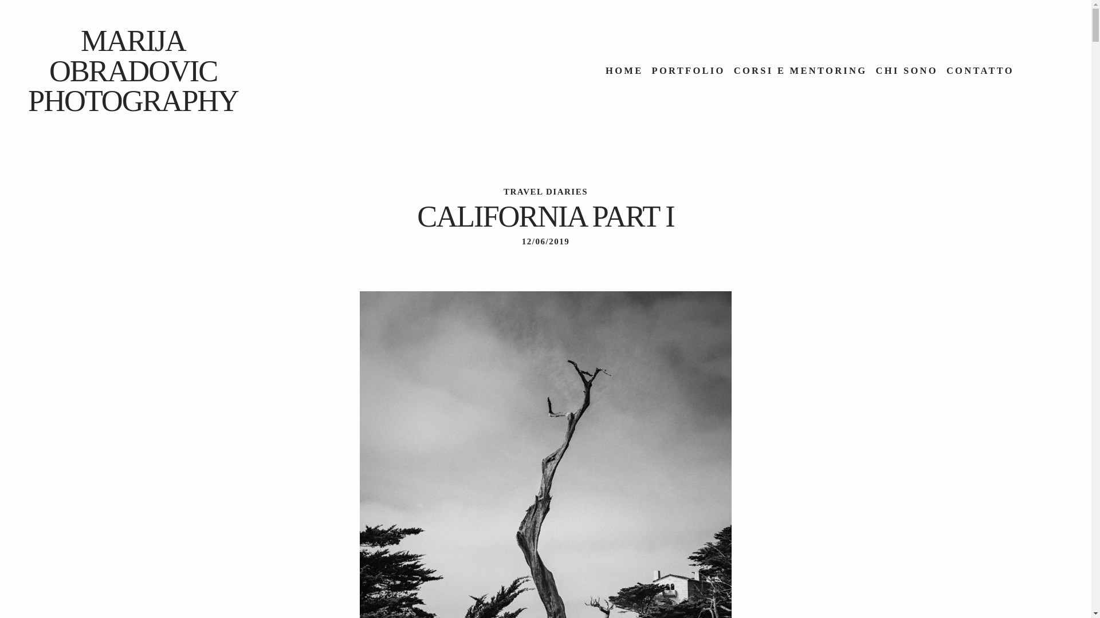 The height and width of the screenshot is (618, 1100). I want to click on CORSI E MENTORING, so click(800, 71).